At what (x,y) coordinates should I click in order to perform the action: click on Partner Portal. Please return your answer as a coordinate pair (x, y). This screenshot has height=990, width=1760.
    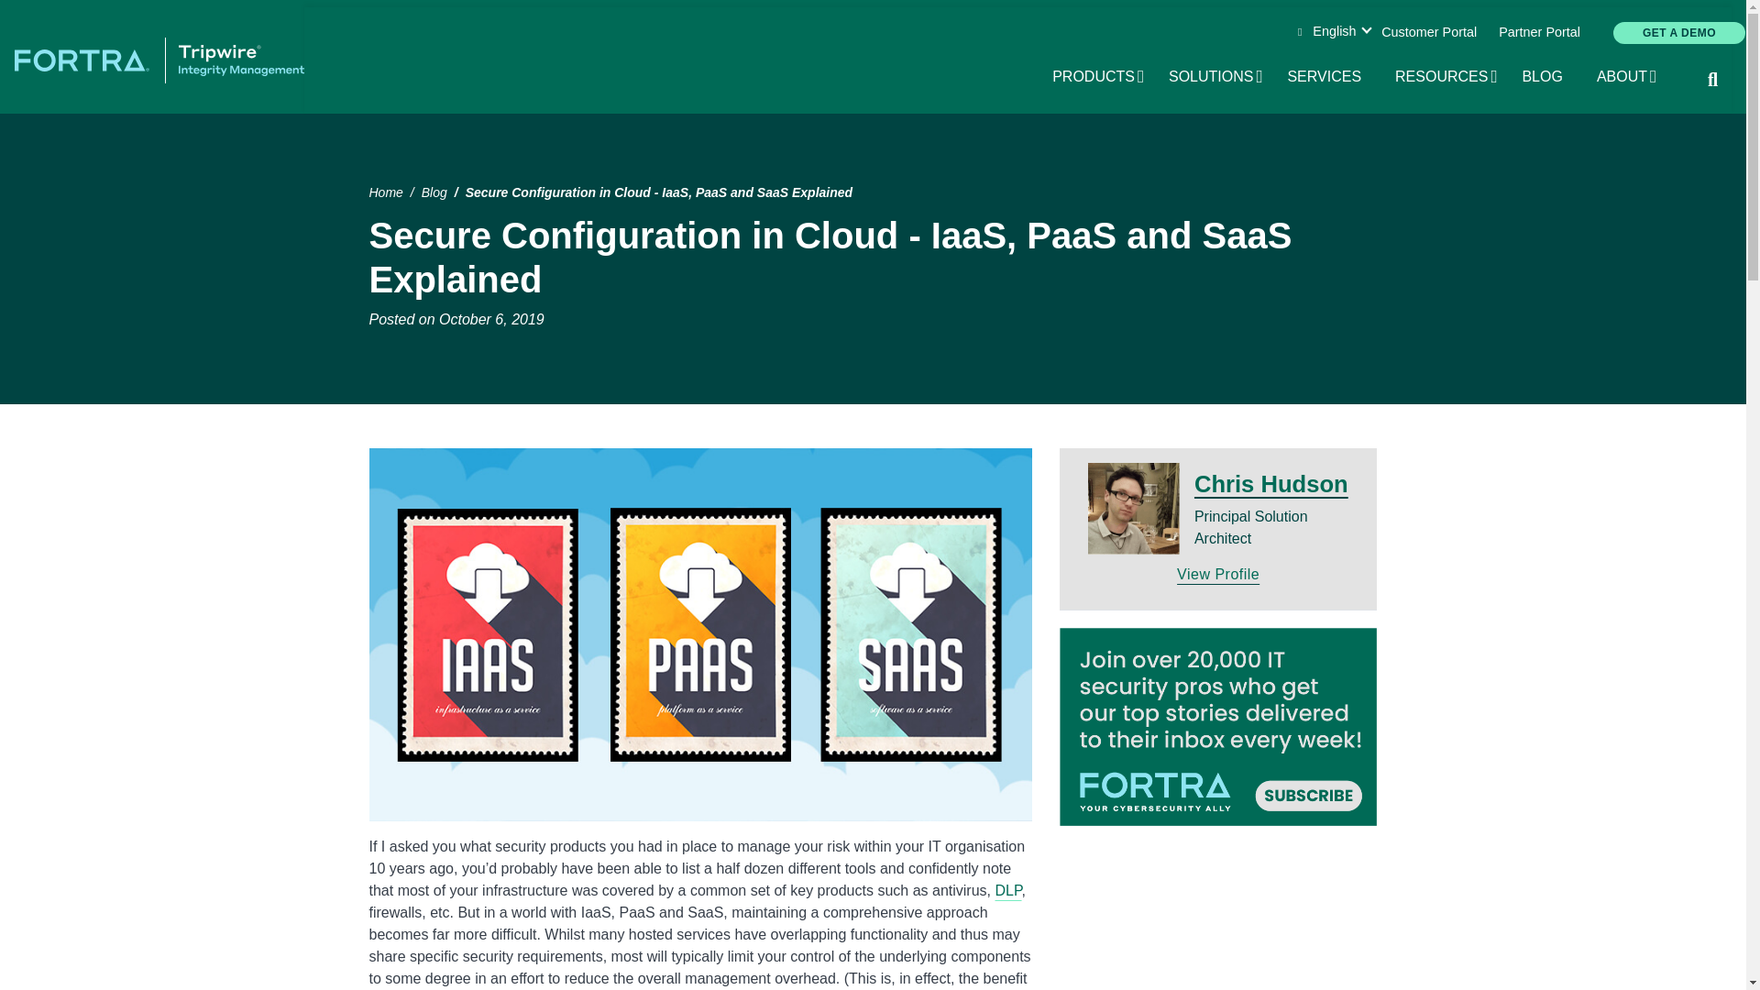
    Looking at the image, I should click on (1100, 77).